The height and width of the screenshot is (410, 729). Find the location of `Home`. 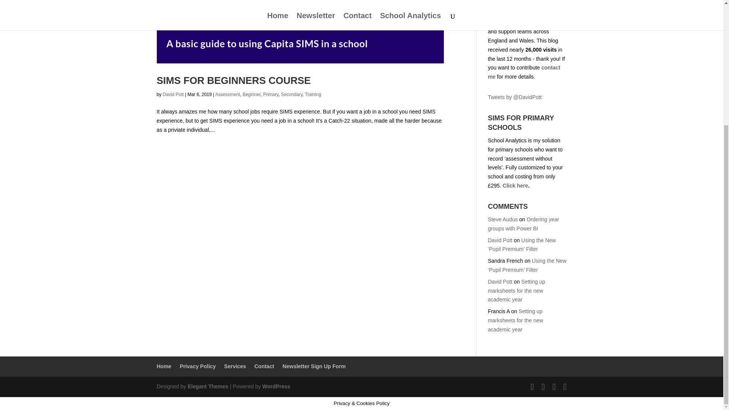

Home is located at coordinates (164, 366).